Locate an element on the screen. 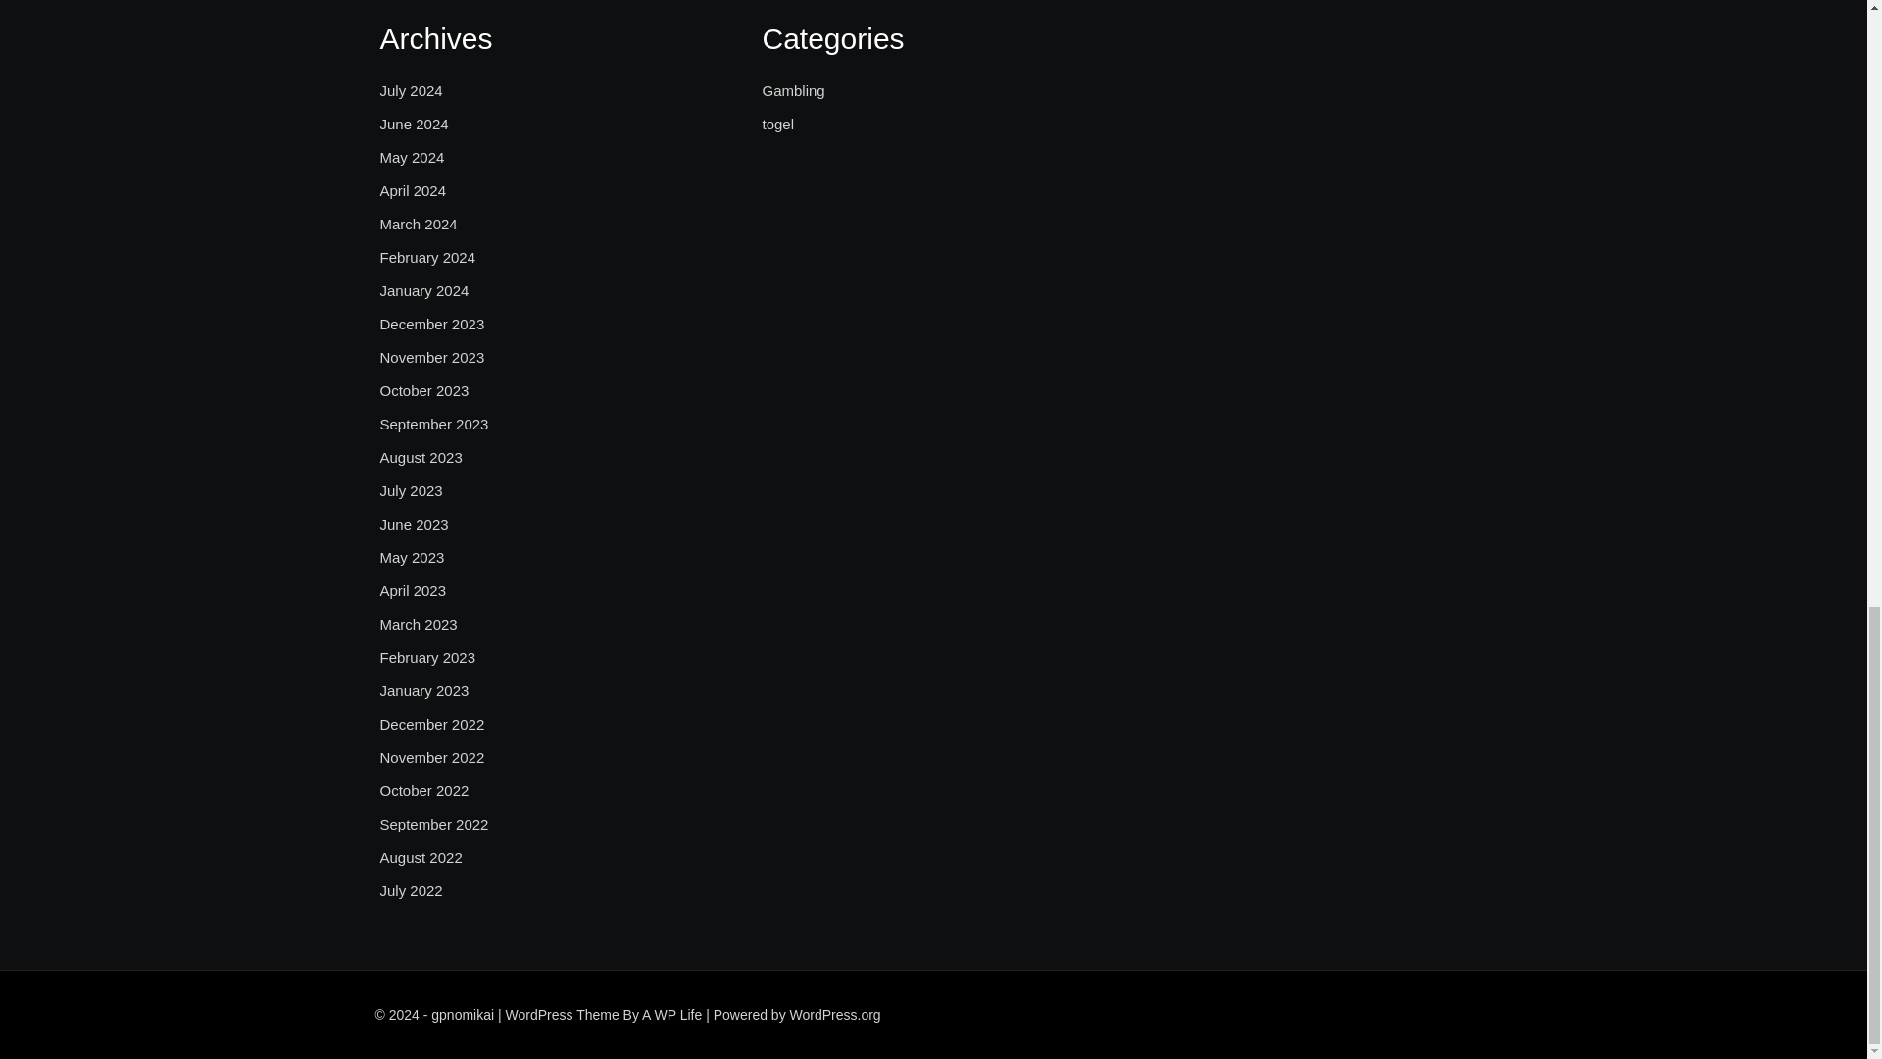  April 2023 is located at coordinates (414, 590).